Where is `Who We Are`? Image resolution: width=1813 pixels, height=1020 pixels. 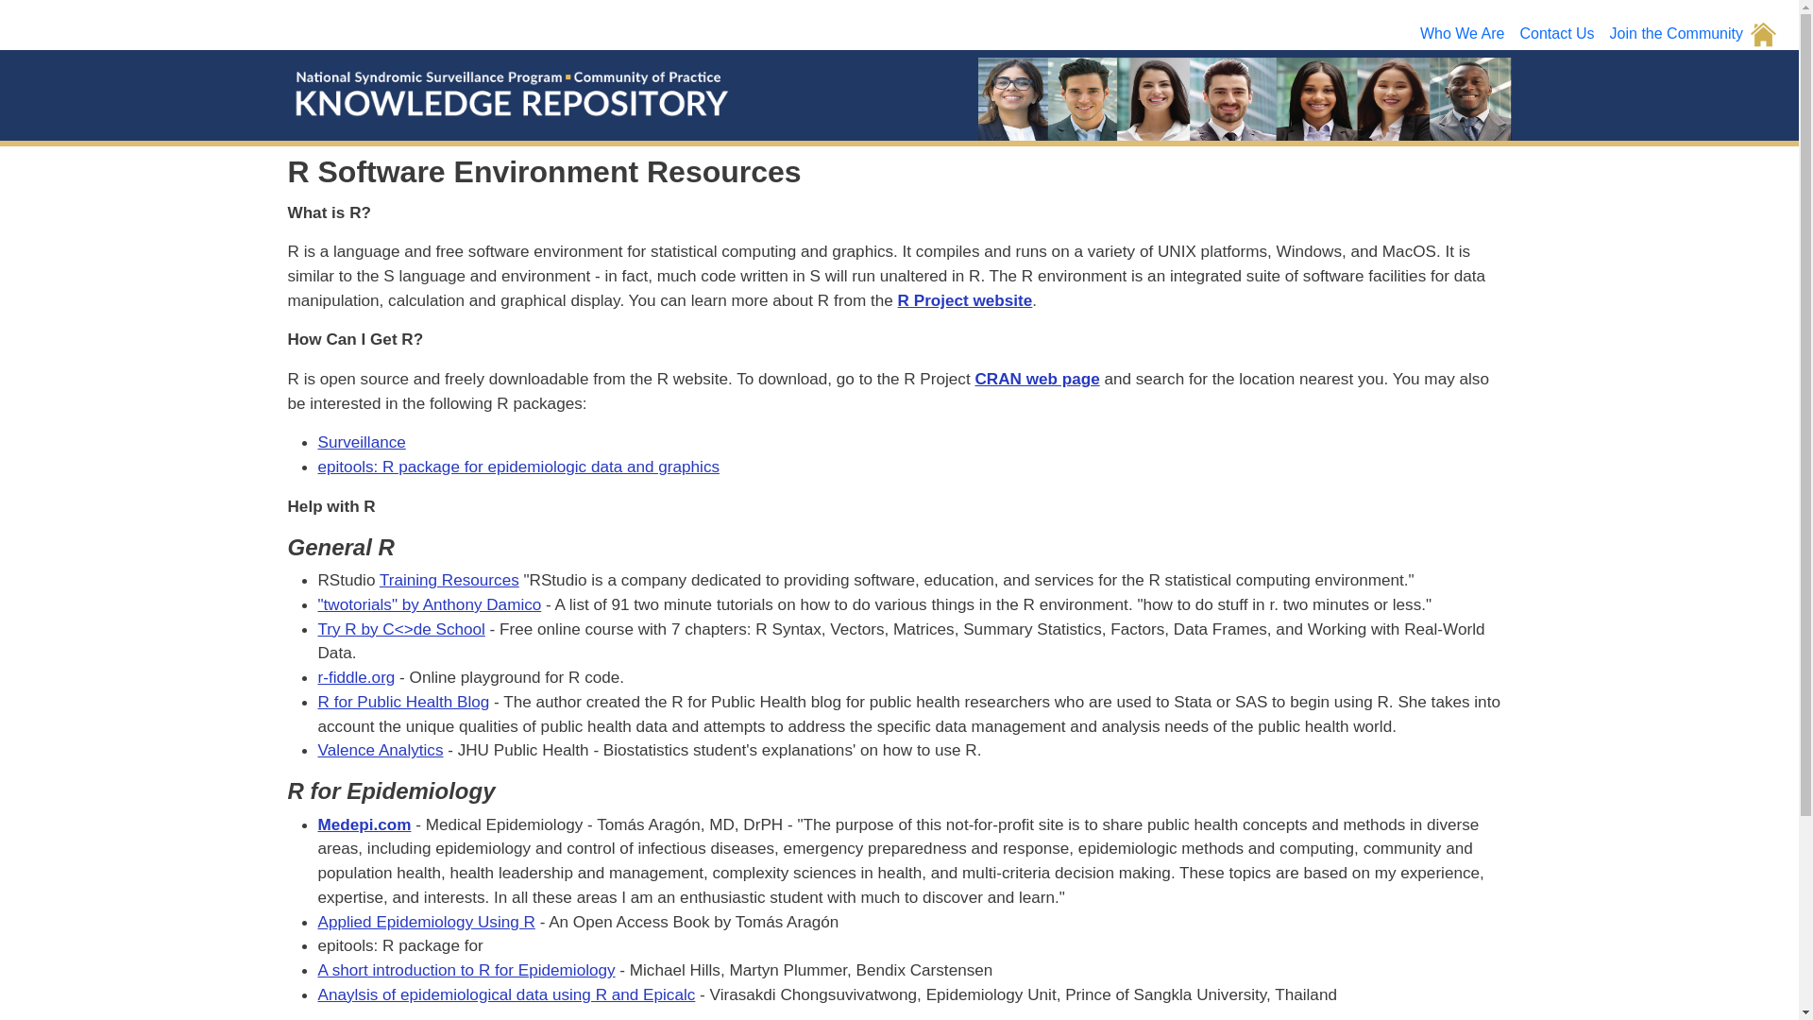
Who We Are is located at coordinates (1462, 34).